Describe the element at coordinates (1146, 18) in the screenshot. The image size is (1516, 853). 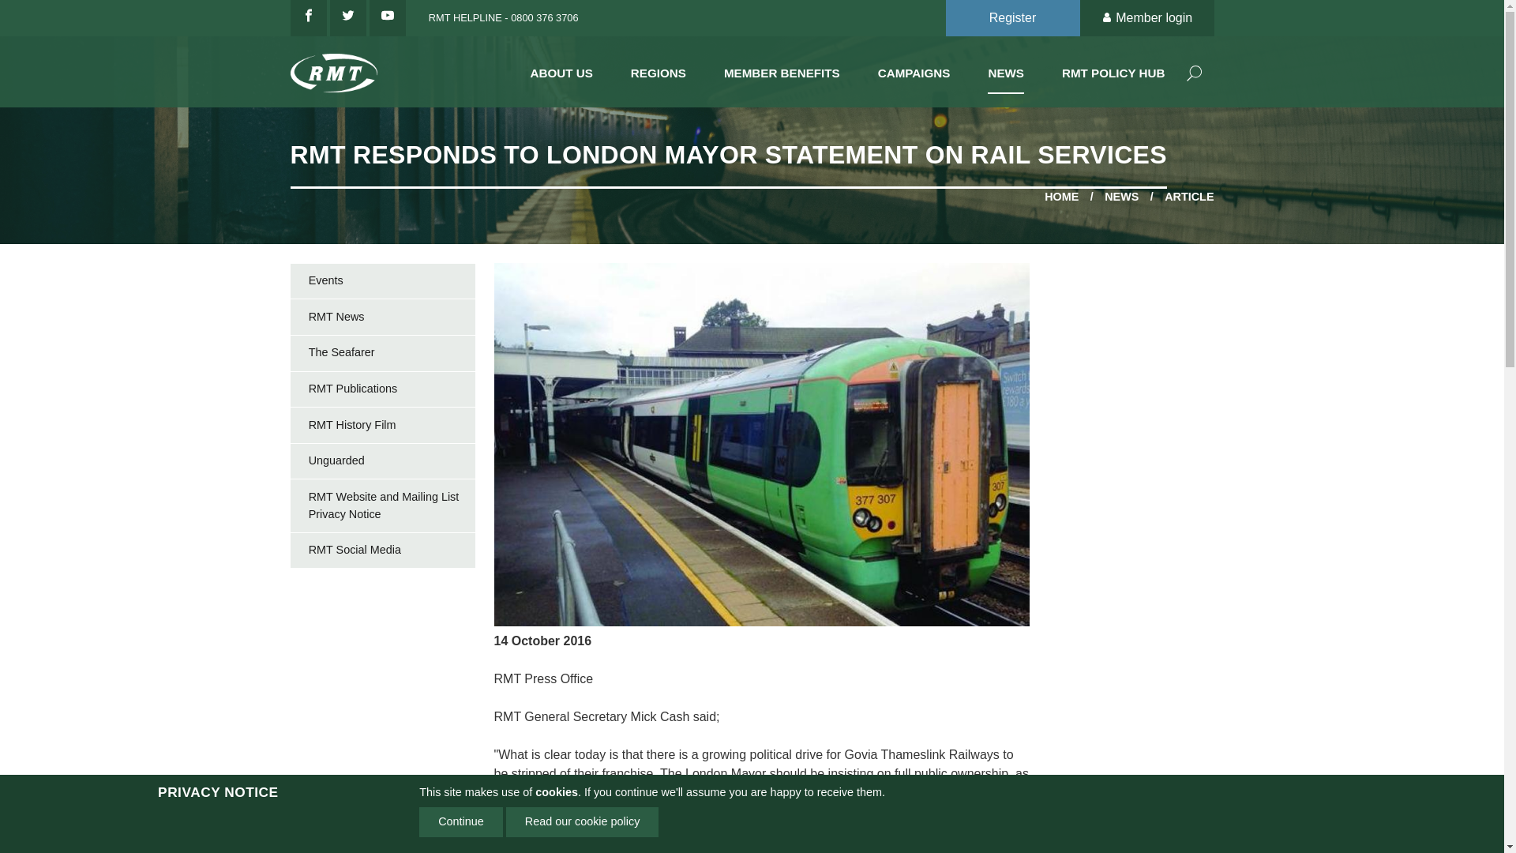
I see `Member login` at that location.